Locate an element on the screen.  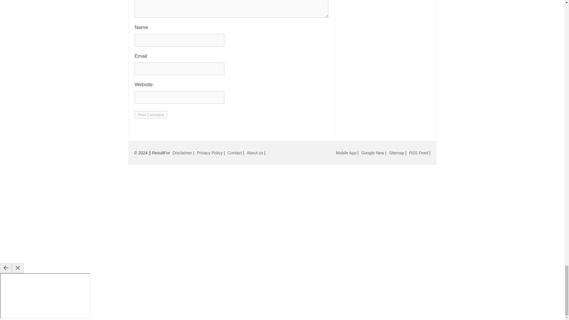
Post Comment is located at coordinates (151, 114).